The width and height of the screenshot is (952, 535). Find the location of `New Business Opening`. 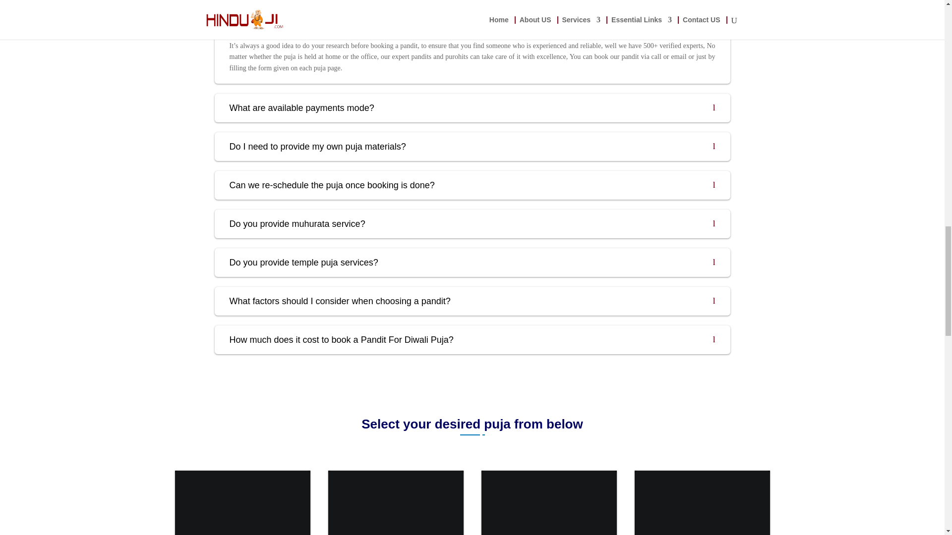

New Business Opening is located at coordinates (702, 503).